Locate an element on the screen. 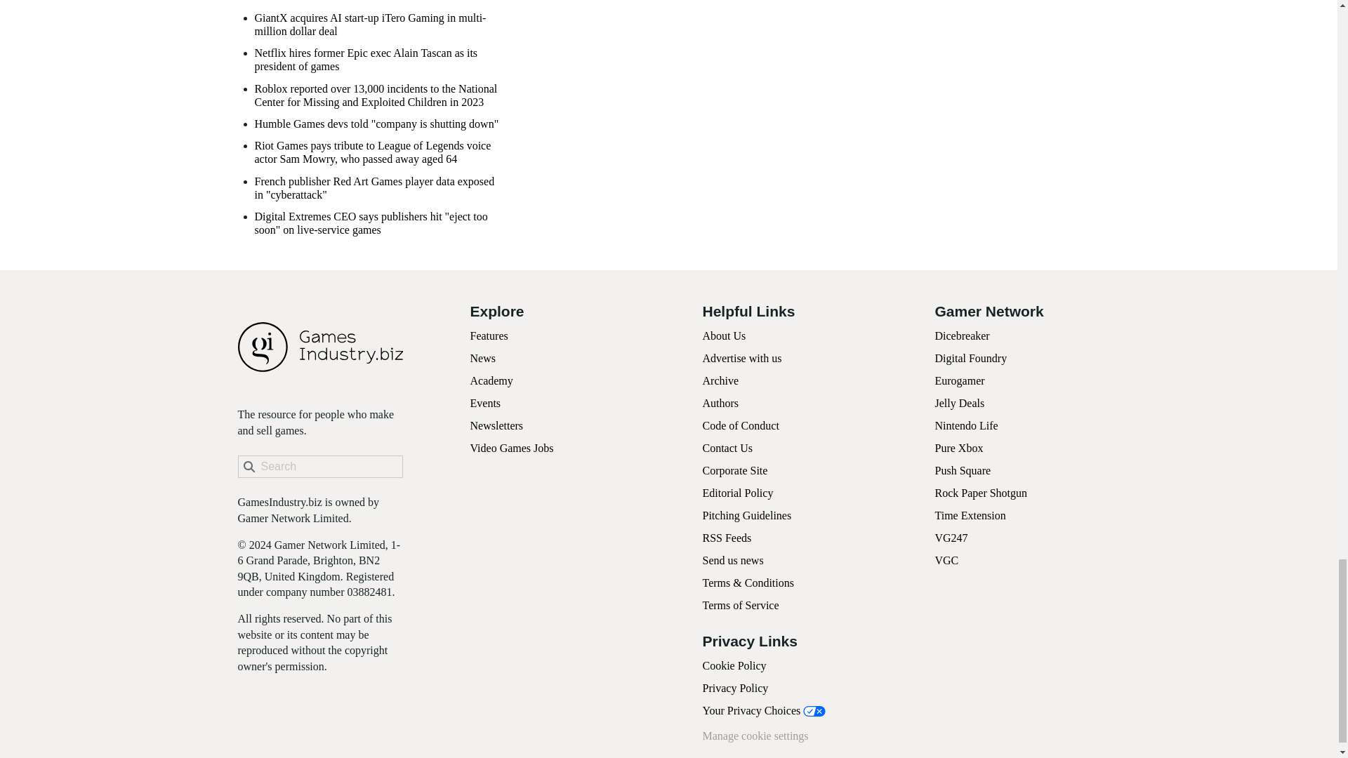 This screenshot has height=758, width=1348. About Us is located at coordinates (723, 335).